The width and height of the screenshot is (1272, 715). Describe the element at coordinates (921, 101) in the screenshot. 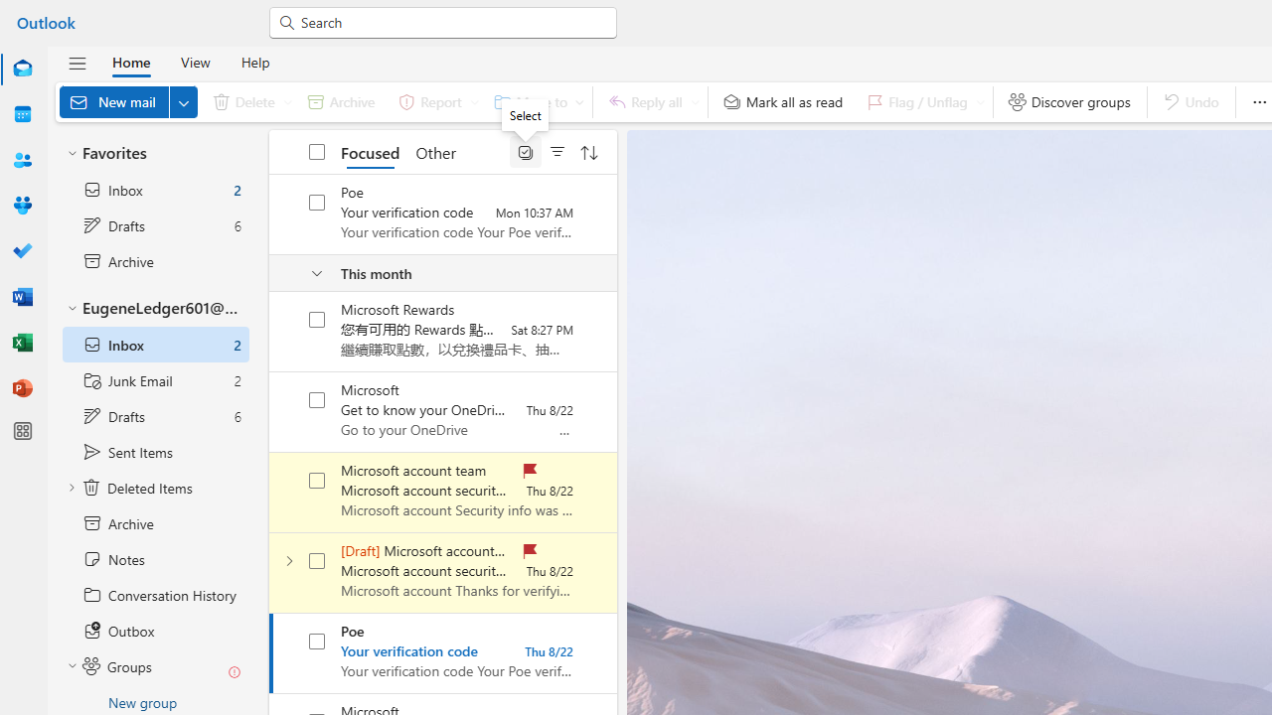

I see `Flag / Unflag` at that location.